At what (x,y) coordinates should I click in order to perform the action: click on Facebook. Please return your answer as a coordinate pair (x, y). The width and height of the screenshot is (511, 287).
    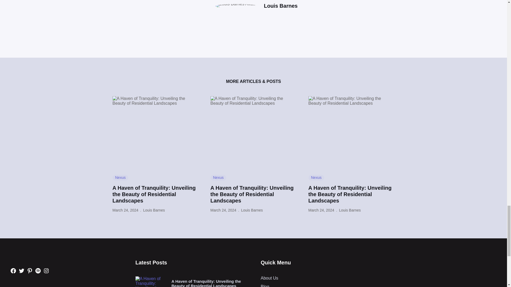
    Looking at the image, I should click on (13, 271).